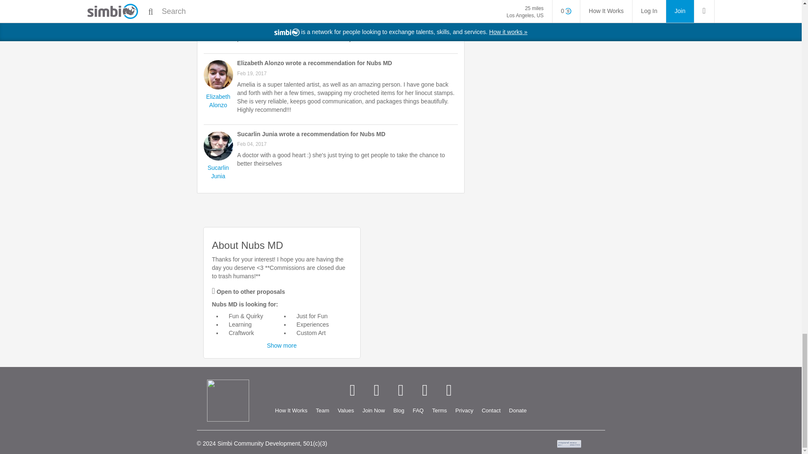 This screenshot has width=808, height=454. I want to click on Blog, so click(399, 411).